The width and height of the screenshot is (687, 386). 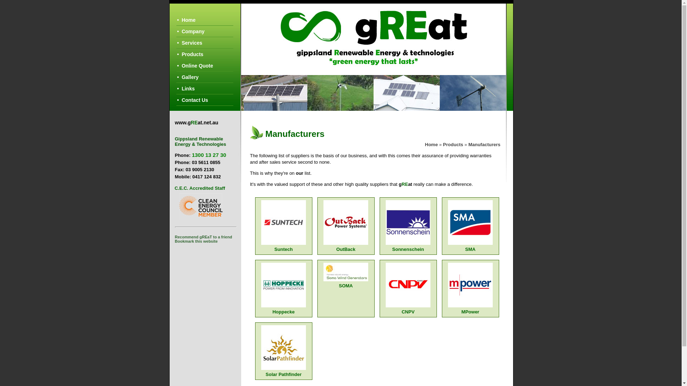 I want to click on Sonnenschein, so click(x=408, y=247).